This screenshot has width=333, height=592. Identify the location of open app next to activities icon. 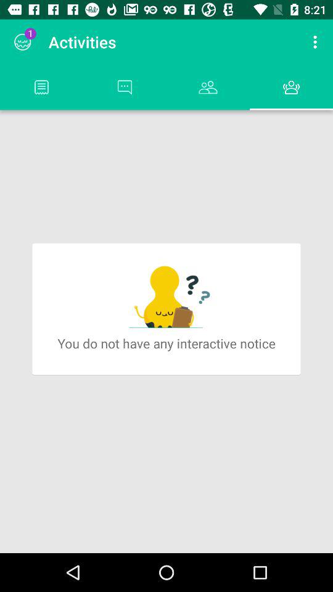
(22, 42).